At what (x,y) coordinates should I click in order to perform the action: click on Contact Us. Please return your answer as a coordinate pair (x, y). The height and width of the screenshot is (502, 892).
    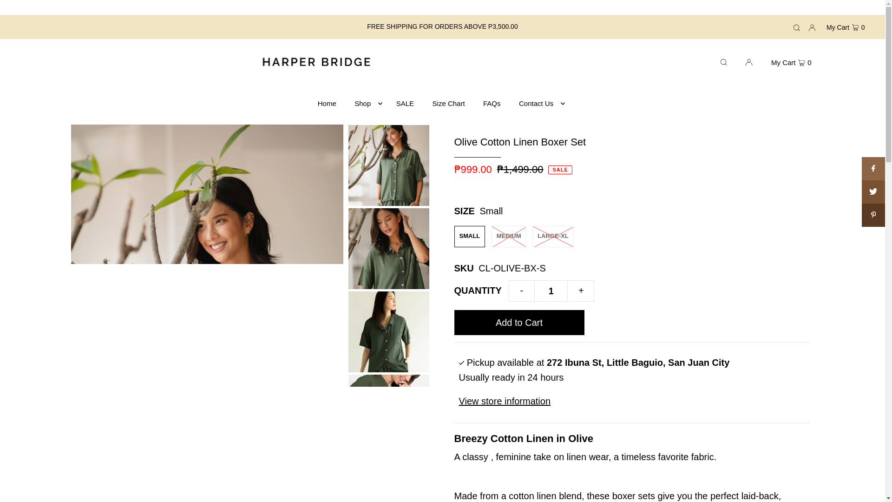
    Looking at the image, I should click on (539, 103).